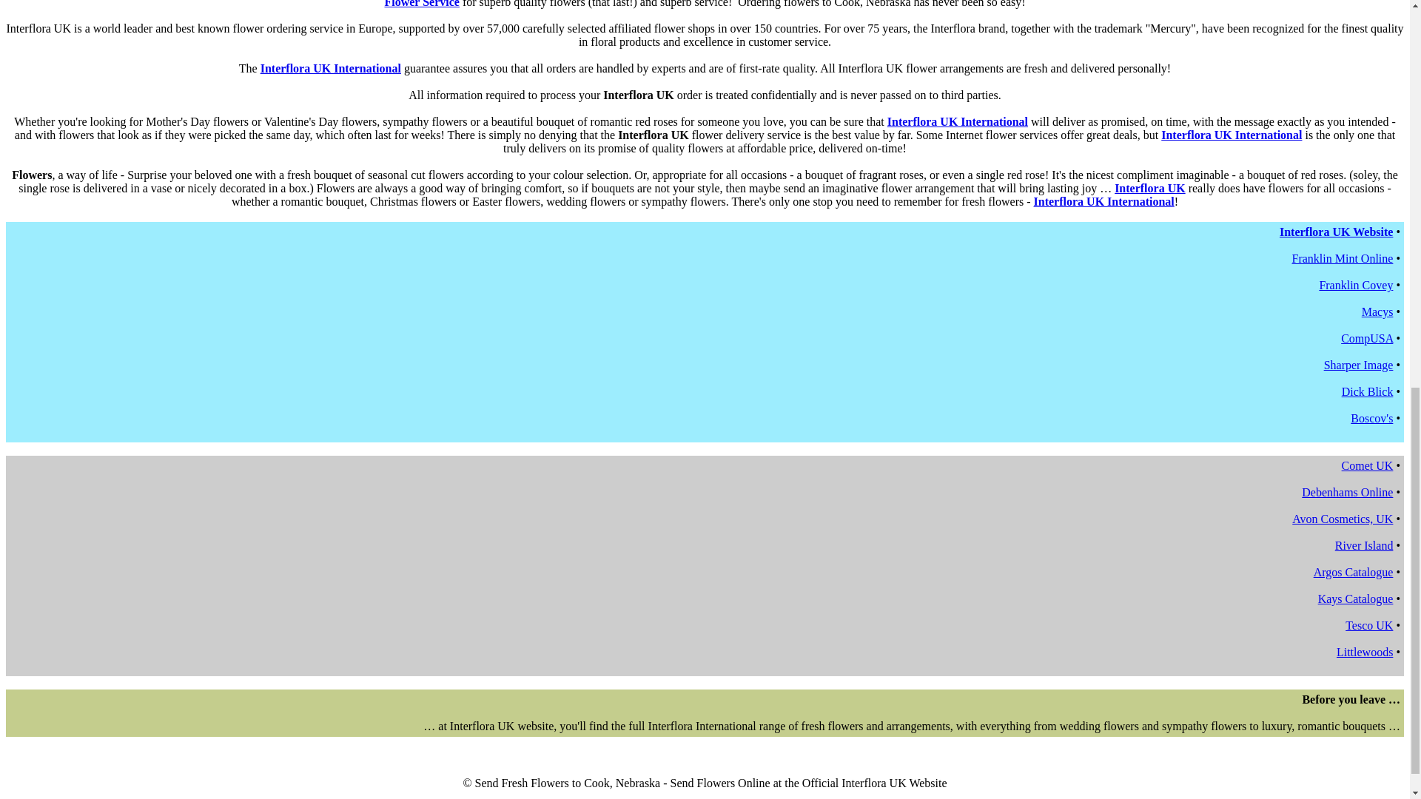  I want to click on Franklin Mint Online, so click(1343, 258).